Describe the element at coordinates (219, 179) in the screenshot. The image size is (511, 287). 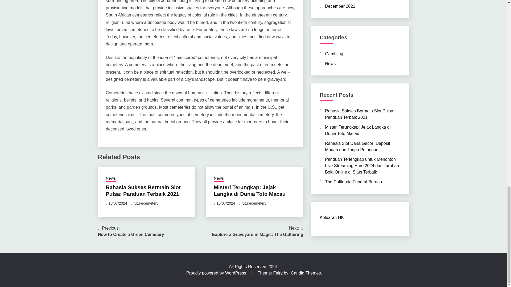
I see `futurecemetery` at that location.